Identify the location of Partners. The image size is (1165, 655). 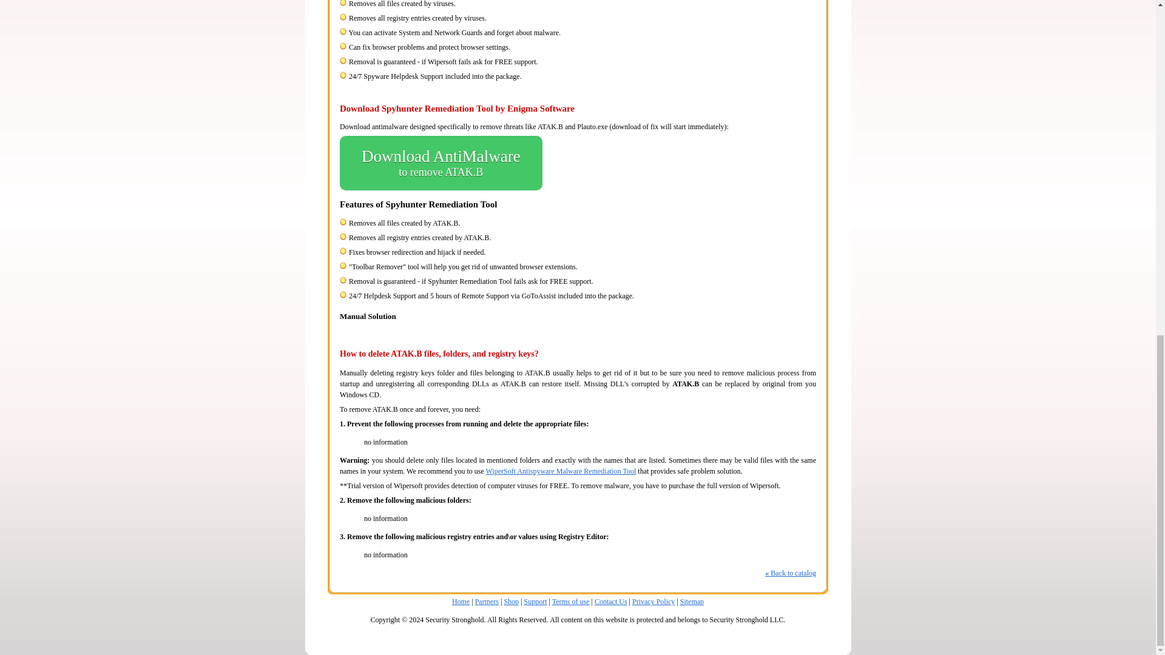
(487, 602).